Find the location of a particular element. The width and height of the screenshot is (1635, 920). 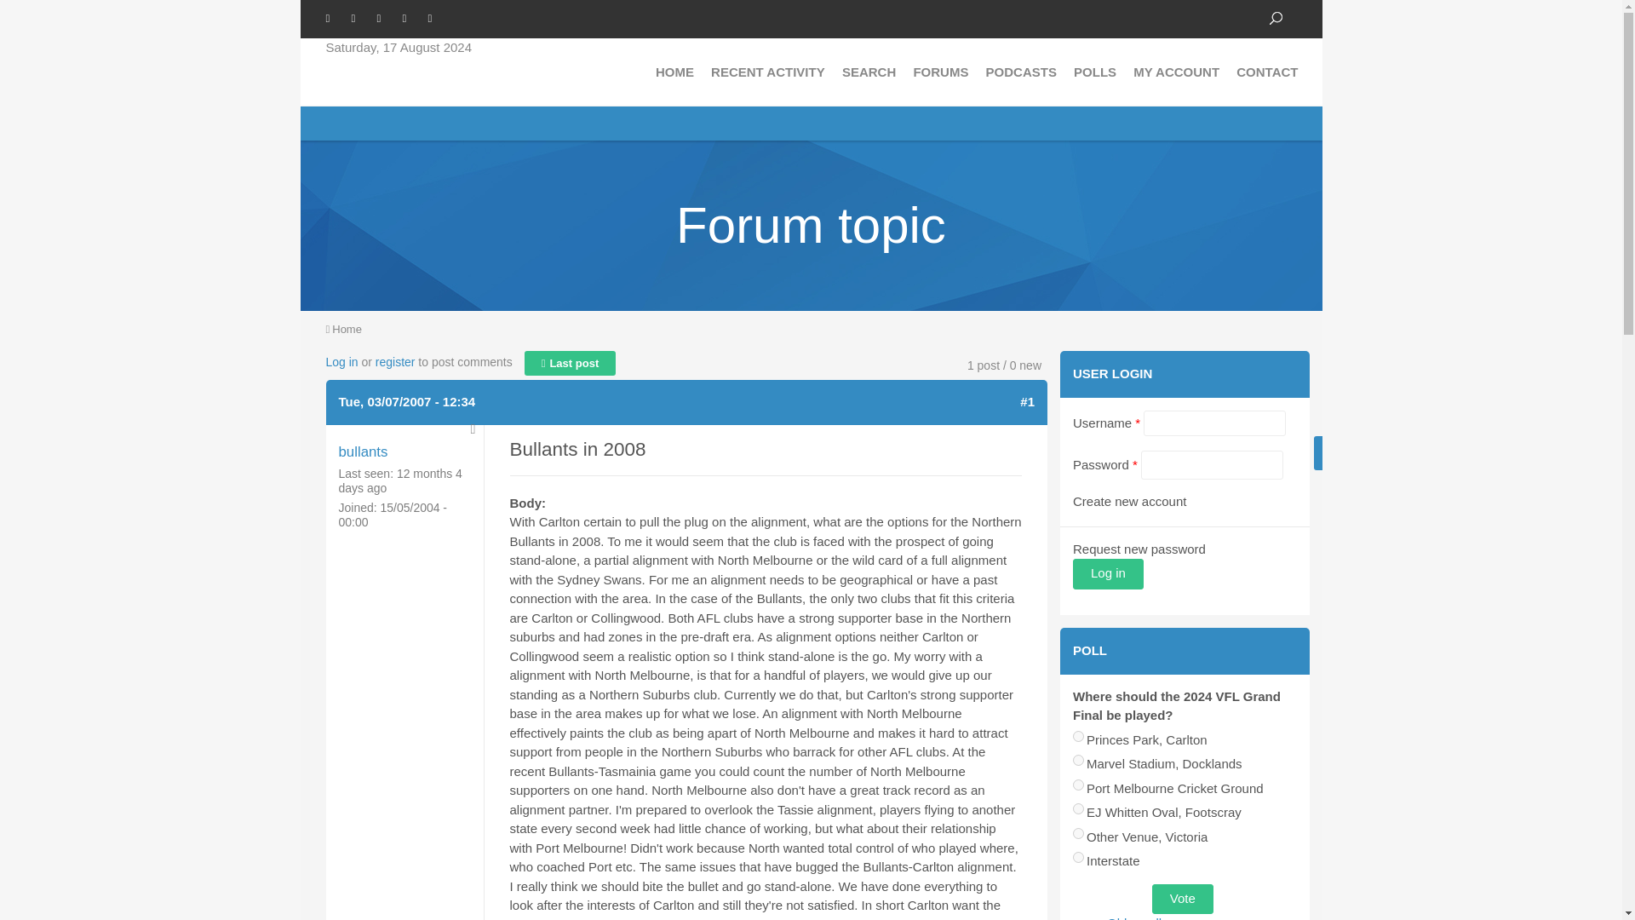

register is located at coordinates (395, 361).